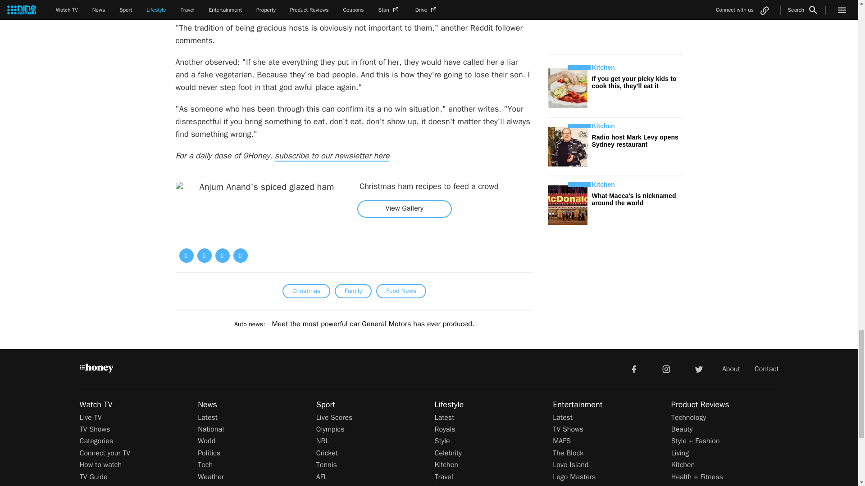 The width and height of the screenshot is (865, 486). What do you see at coordinates (633, 369) in the screenshot?
I see `facebook` at bounding box center [633, 369].